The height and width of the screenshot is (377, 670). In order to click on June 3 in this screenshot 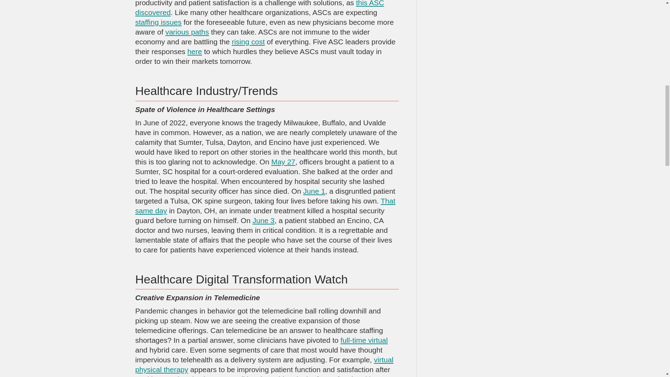, I will do `click(263, 220)`.